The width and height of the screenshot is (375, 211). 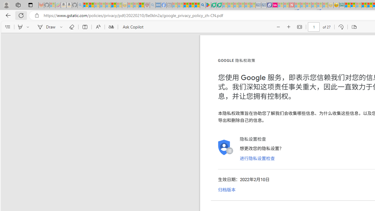 I want to click on Jobs - lastminute.com Investor Portal, so click(x=275, y=5).